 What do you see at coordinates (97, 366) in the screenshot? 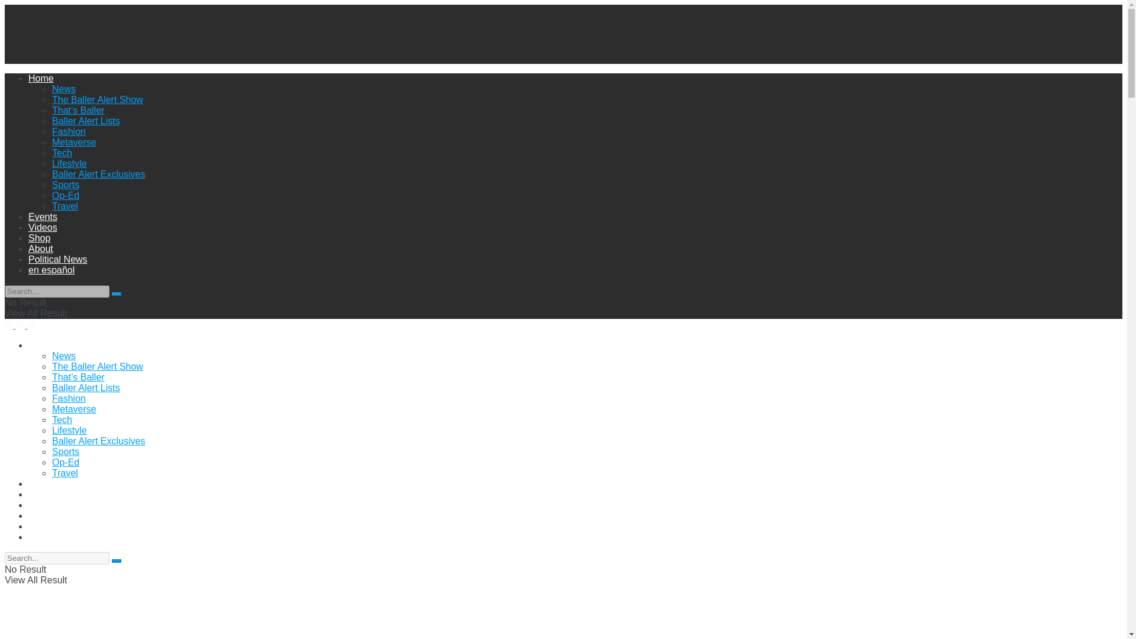
I see `The Baller Alert Show` at bounding box center [97, 366].